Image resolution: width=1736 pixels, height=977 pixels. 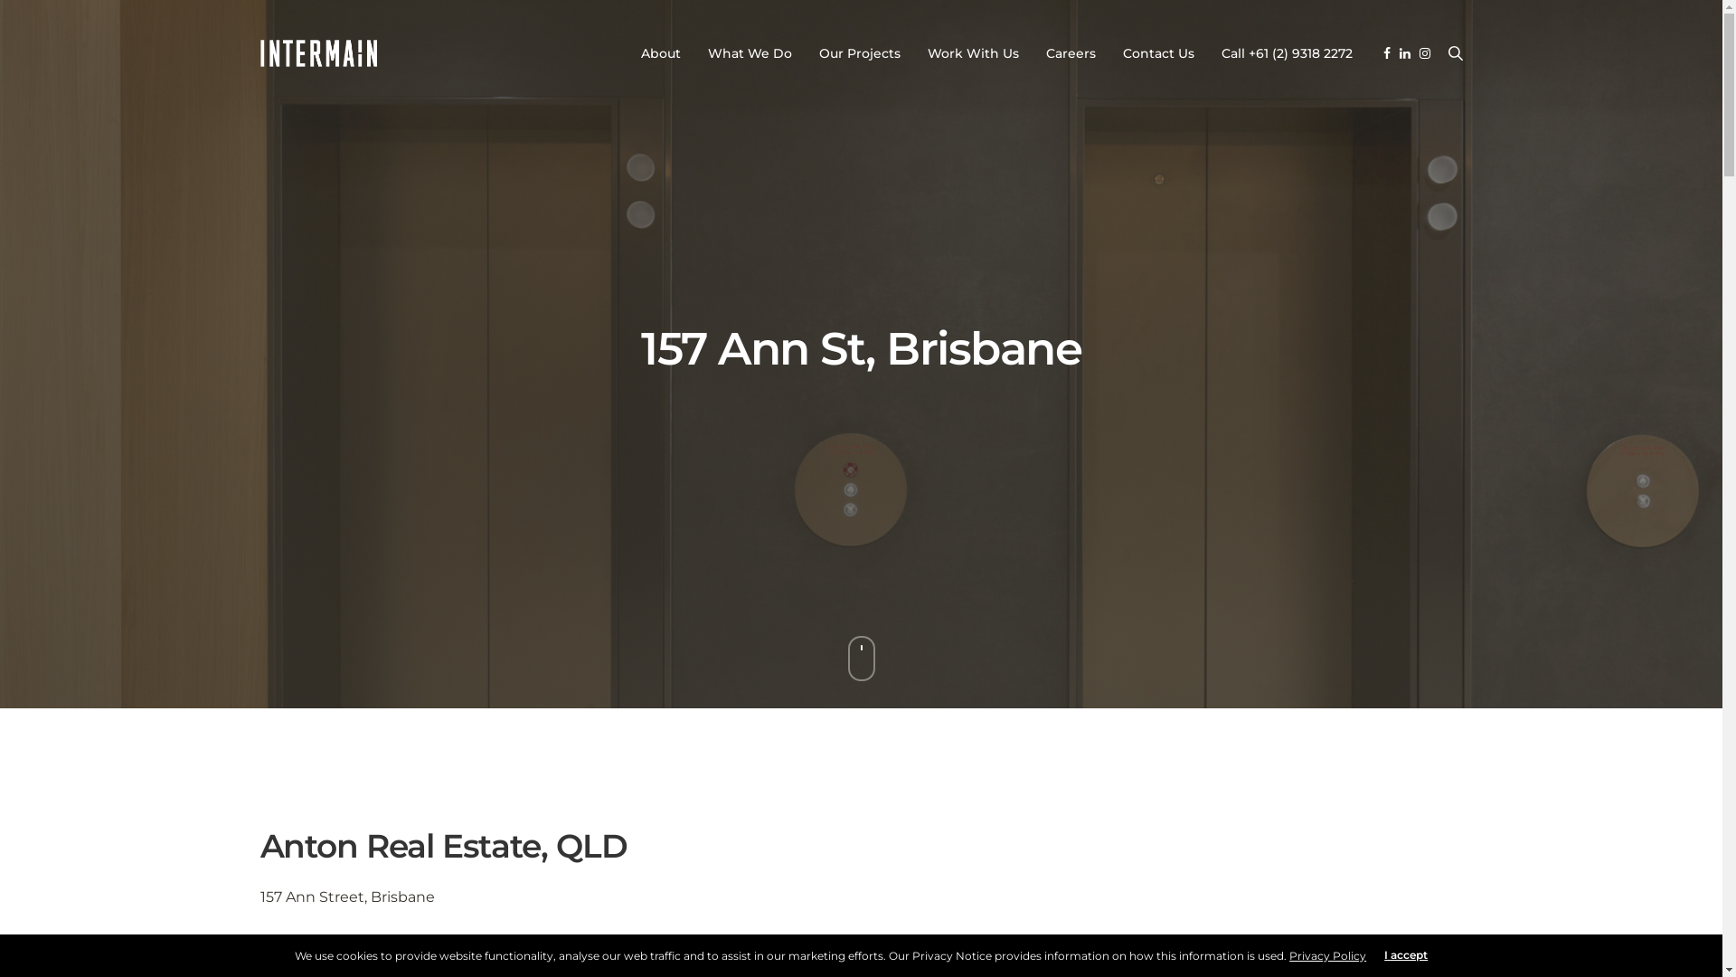 I want to click on Our Projects, so click(x=860, y=53).